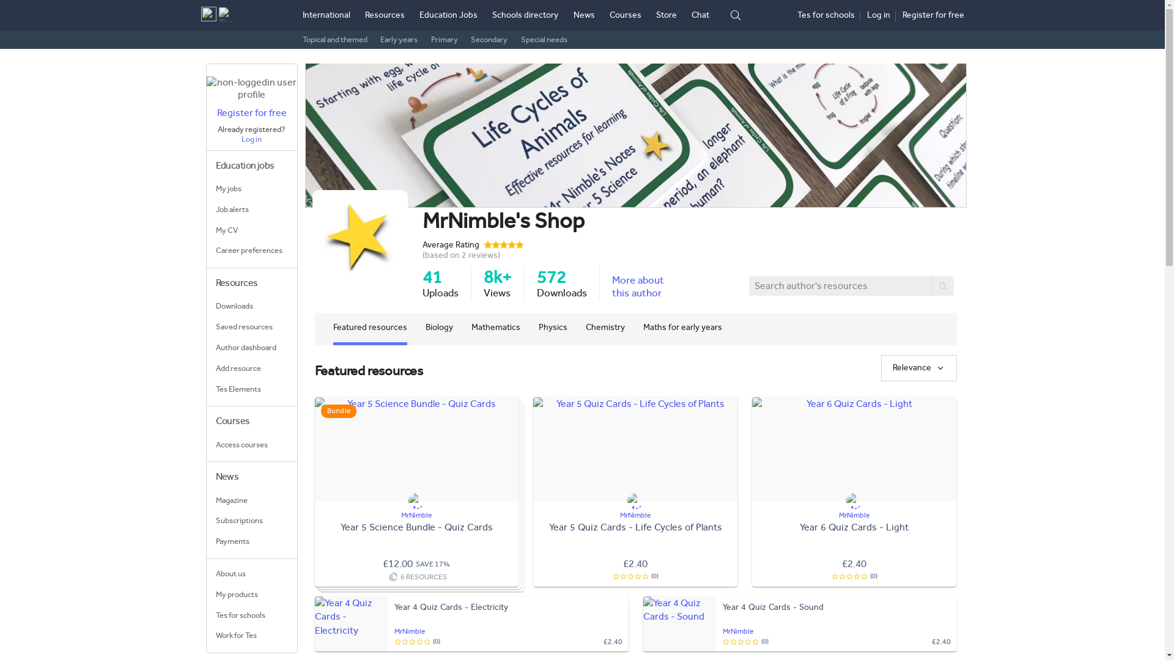 The width and height of the screenshot is (1174, 660). What do you see at coordinates (525, 15) in the screenshot?
I see `Schools directory` at bounding box center [525, 15].